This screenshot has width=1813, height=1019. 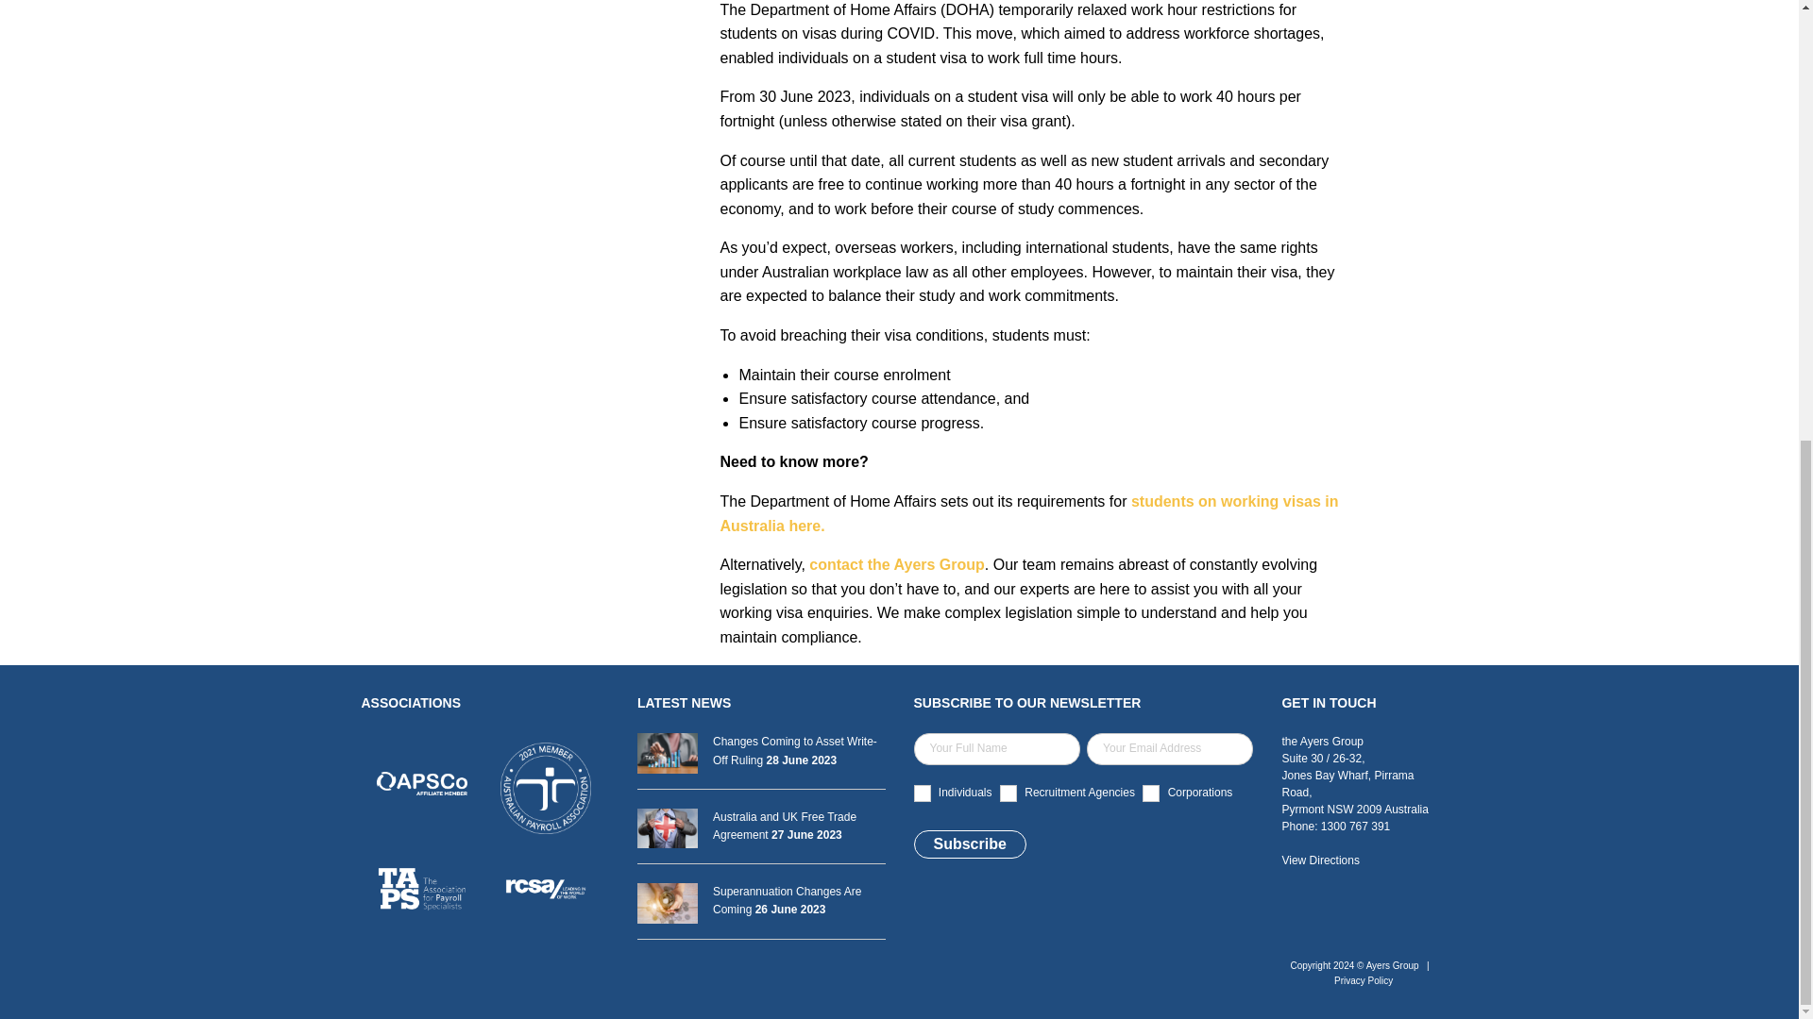 What do you see at coordinates (1150, 793) in the screenshot?
I see `Corporations` at bounding box center [1150, 793].